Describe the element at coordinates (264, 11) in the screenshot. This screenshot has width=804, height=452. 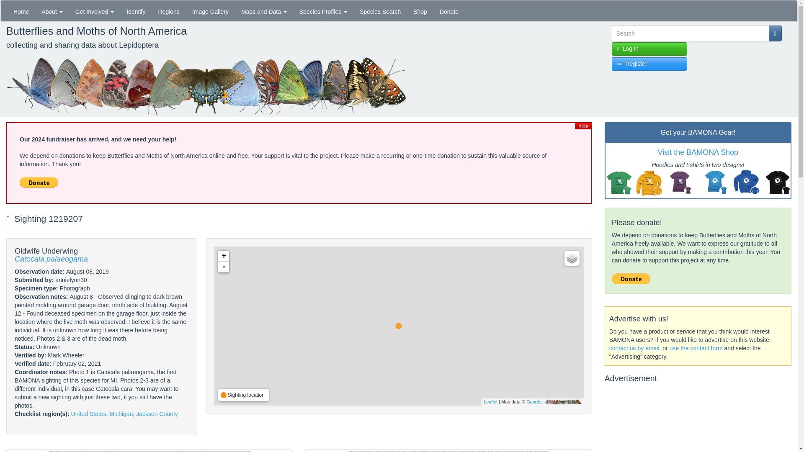
I see `Maps and Data` at that location.